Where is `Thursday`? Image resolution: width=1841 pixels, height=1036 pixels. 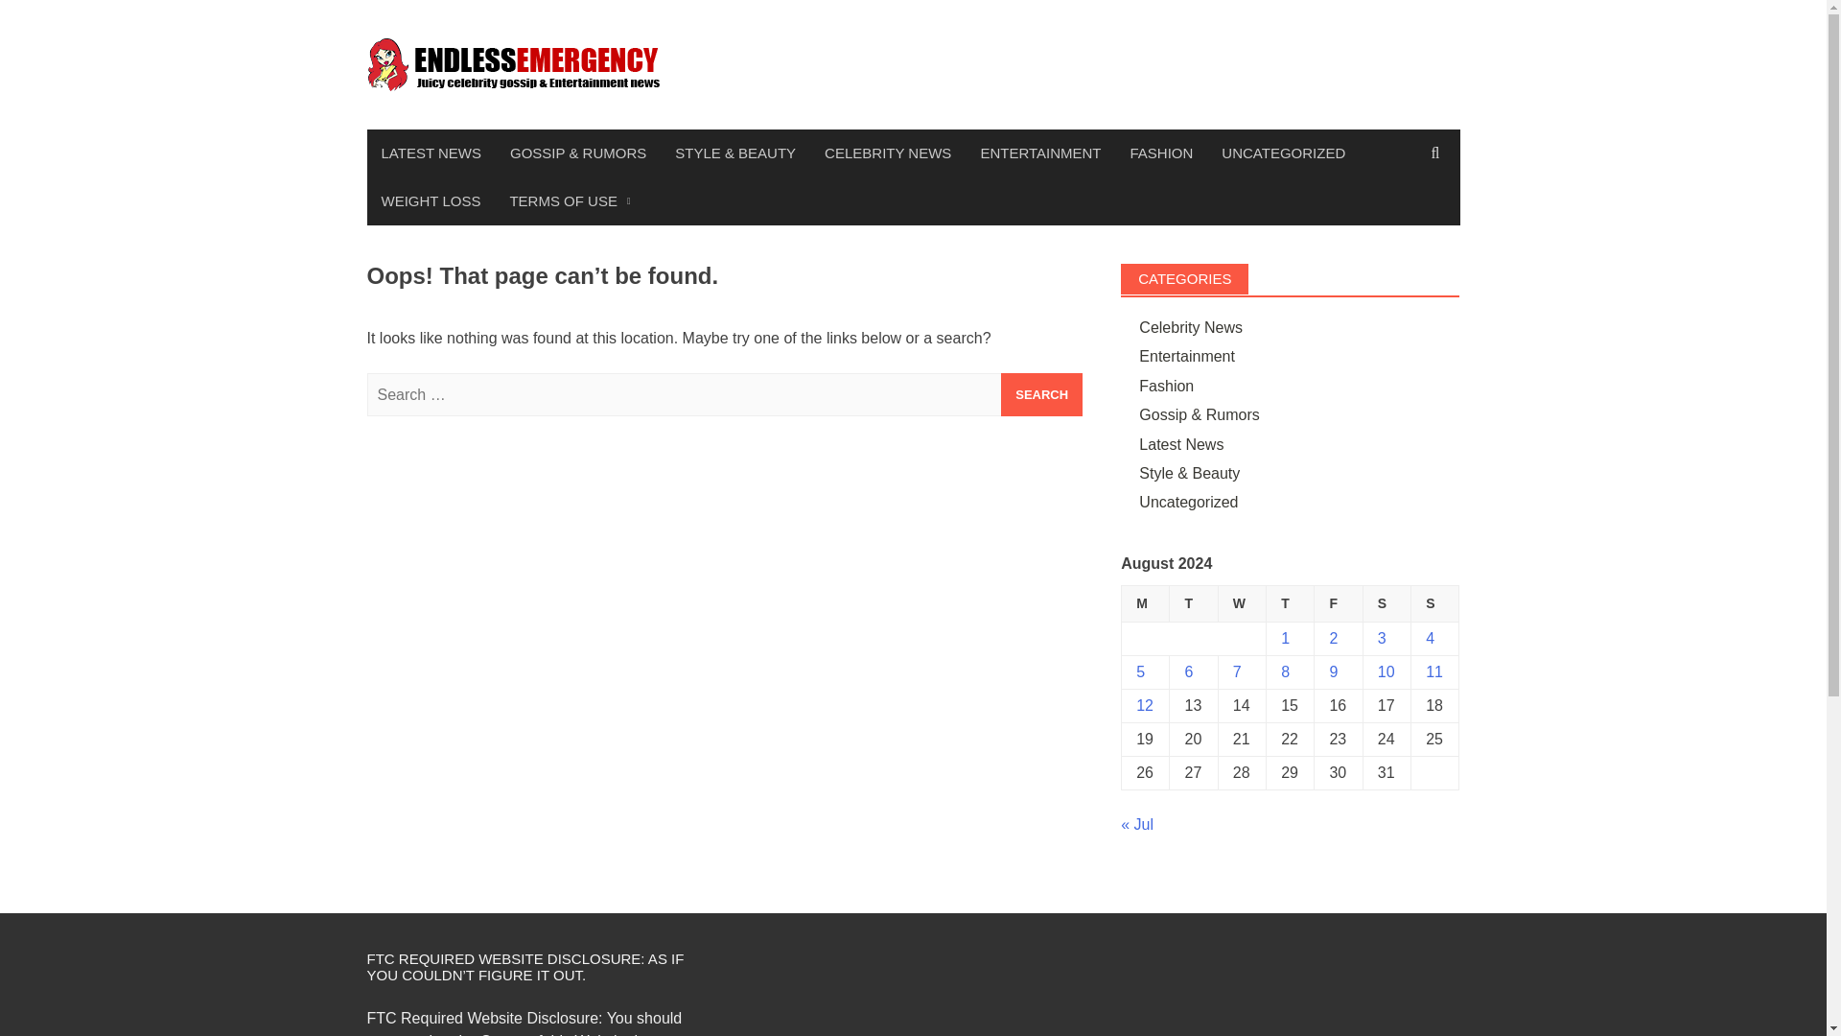 Thursday is located at coordinates (1290, 604).